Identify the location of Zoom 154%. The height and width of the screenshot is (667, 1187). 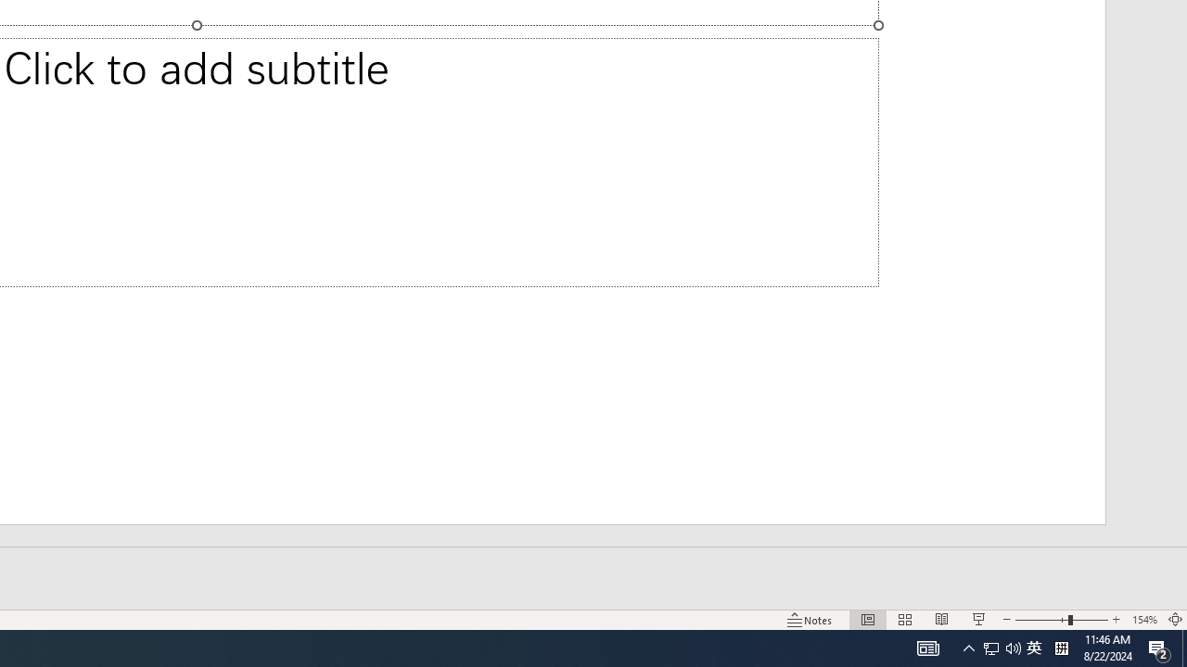
(1144, 619).